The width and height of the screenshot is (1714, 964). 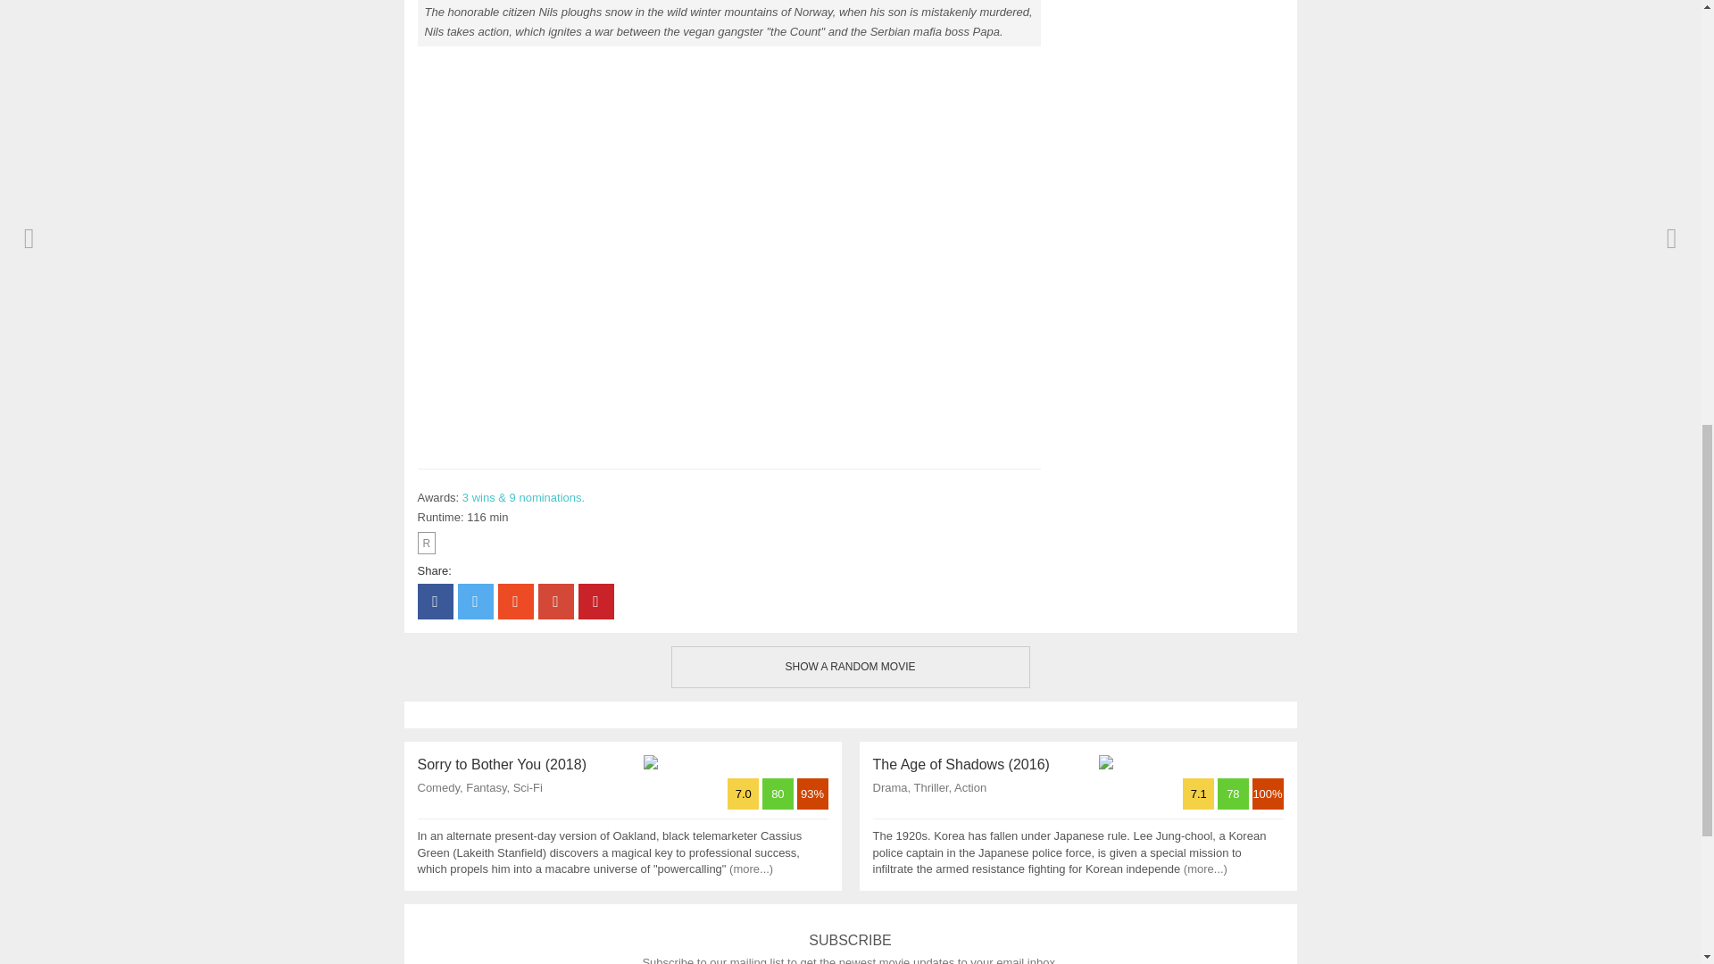 I want to click on IMDb Rating, so click(x=745, y=794).